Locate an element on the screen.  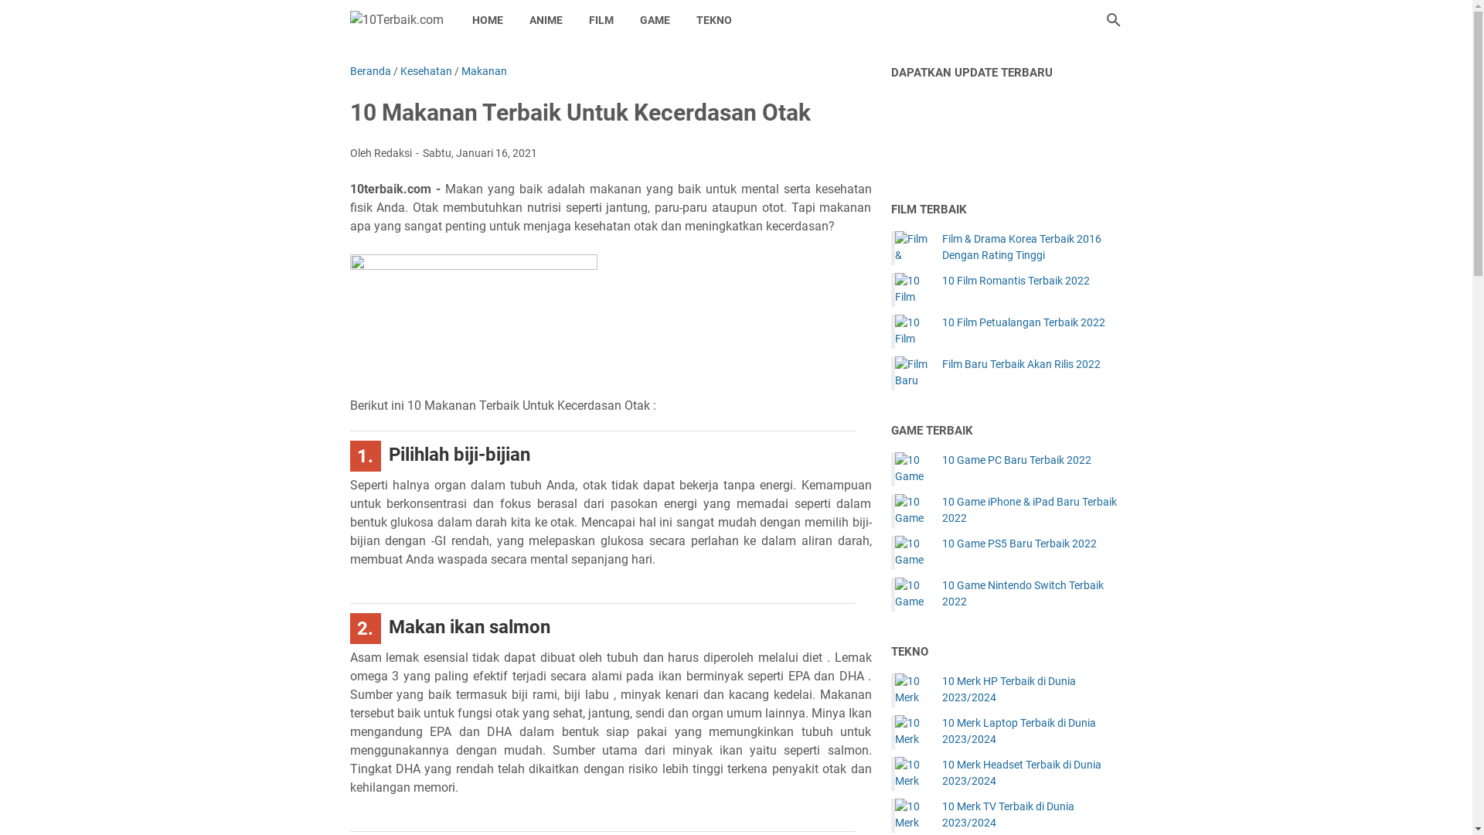
Film Baru Terbaik Akan Rilis 2022 is located at coordinates (912, 373).